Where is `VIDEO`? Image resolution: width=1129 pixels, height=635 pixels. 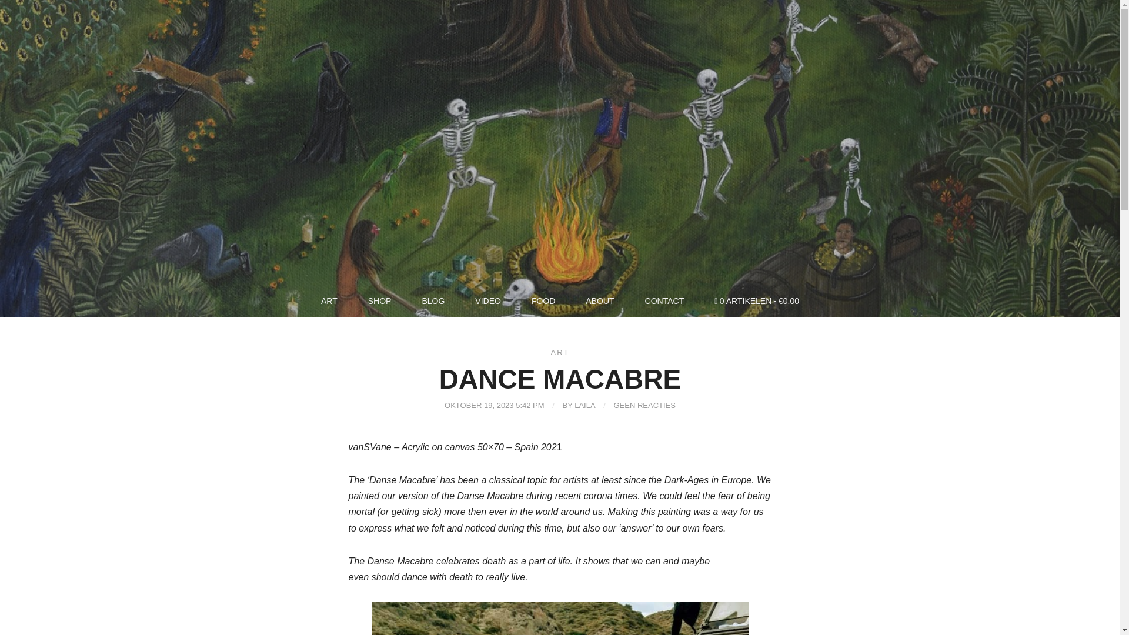
VIDEO is located at coordinates (487, 301).